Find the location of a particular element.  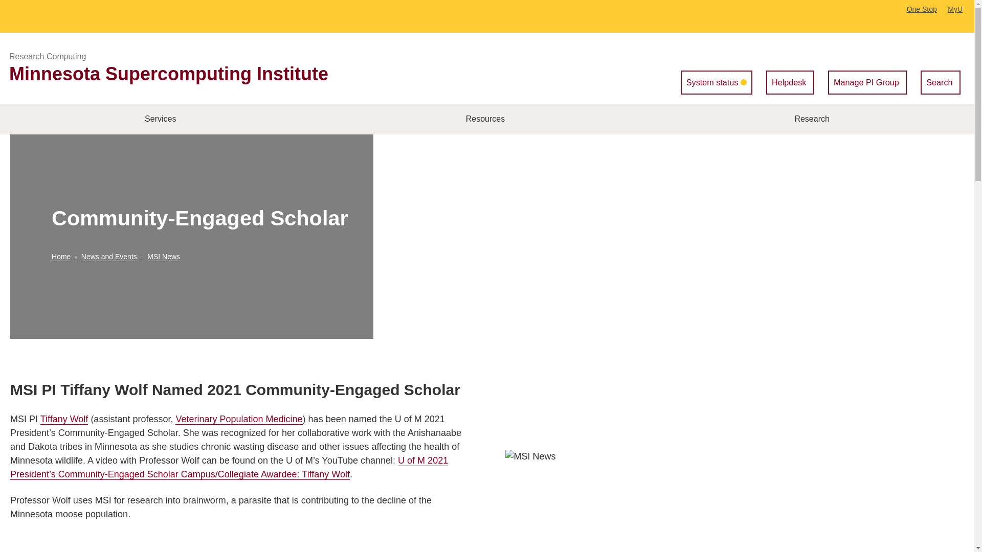

Services is located at coordinates (161, 119).